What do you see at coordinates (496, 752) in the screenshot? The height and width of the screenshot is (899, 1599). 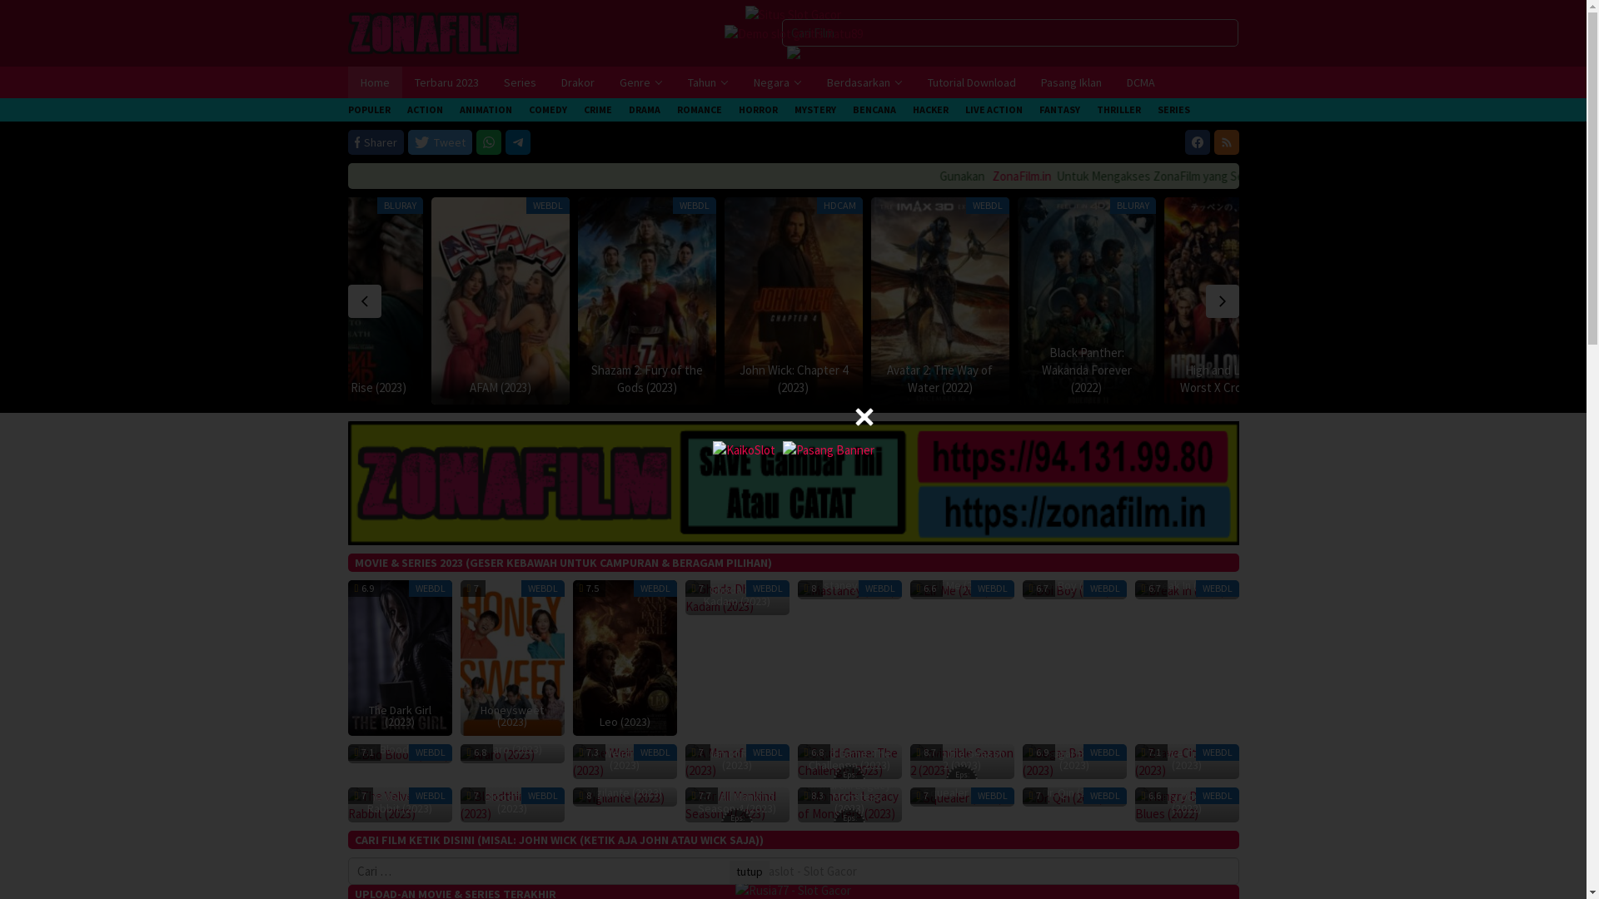 I see `Permalink ke: Araro (2023)` at bounding box center [496, 752].